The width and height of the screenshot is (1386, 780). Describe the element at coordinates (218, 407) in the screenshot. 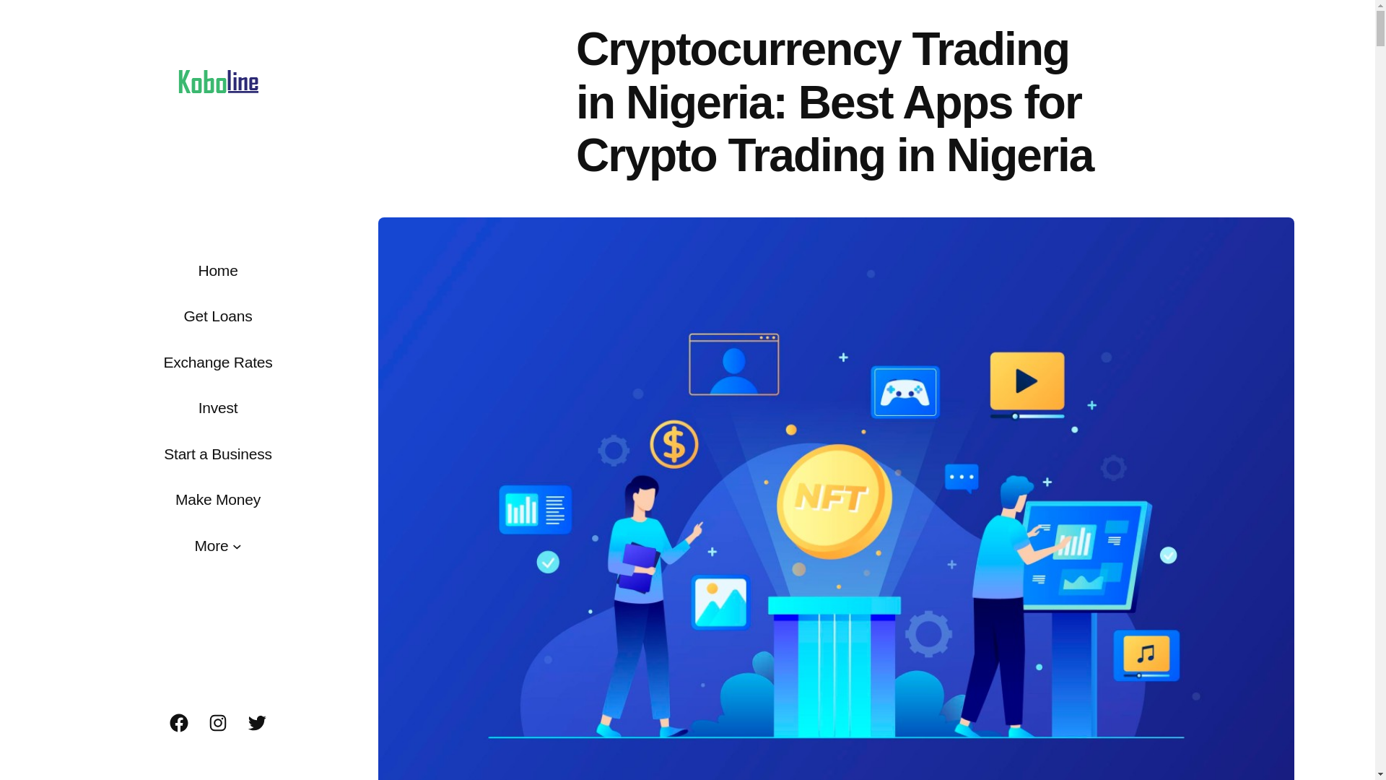

I see `Invest` at that location.